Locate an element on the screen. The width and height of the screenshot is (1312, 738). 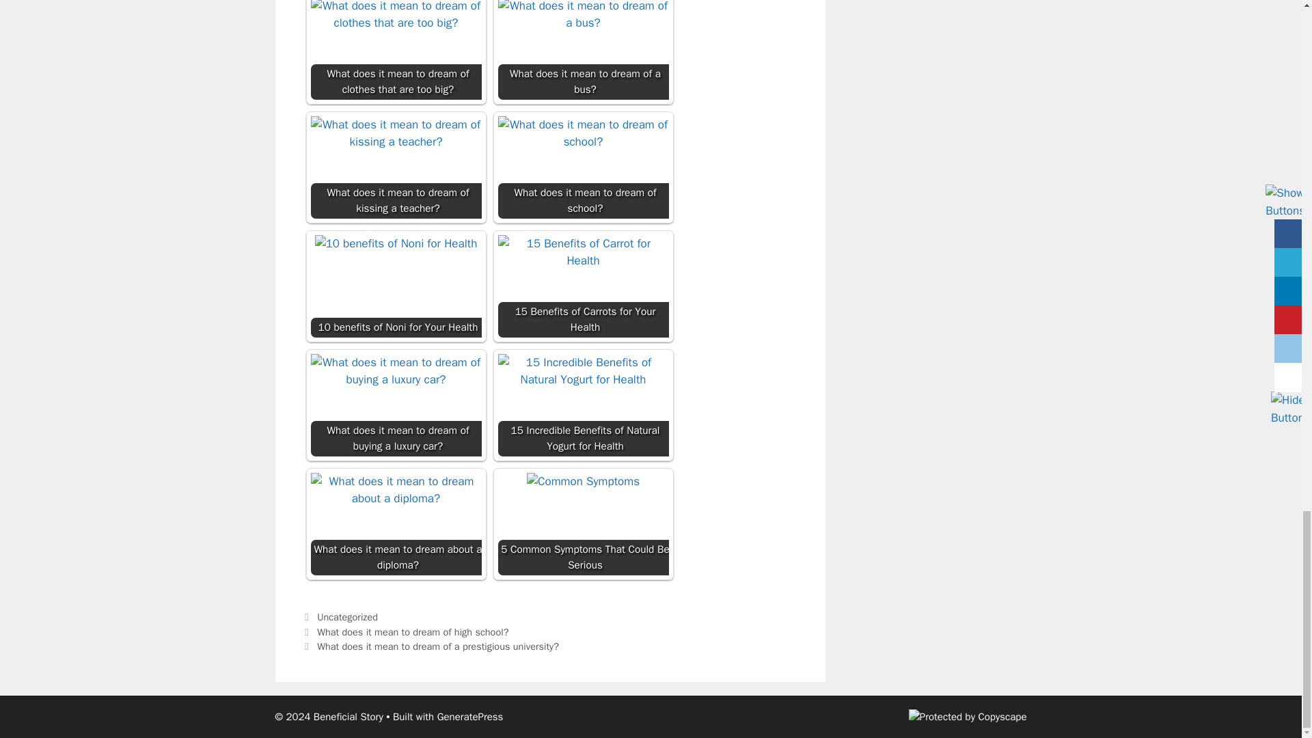
What does it mean to dream of school? is located at coordinates (582, 167).